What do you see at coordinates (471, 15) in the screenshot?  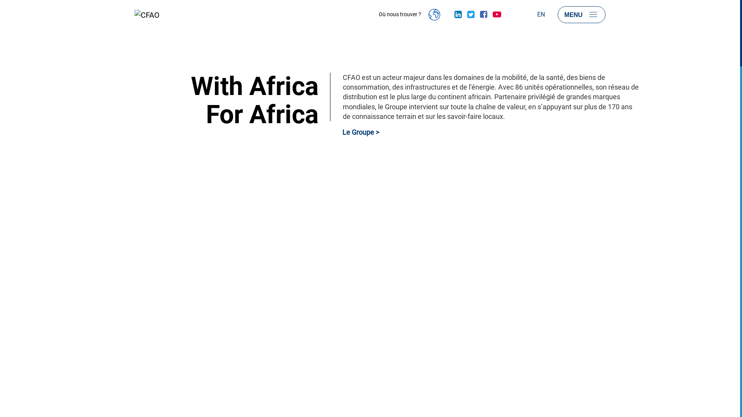 I see `Suivez-nous sur Twitter` at bounding box center [471, 15].